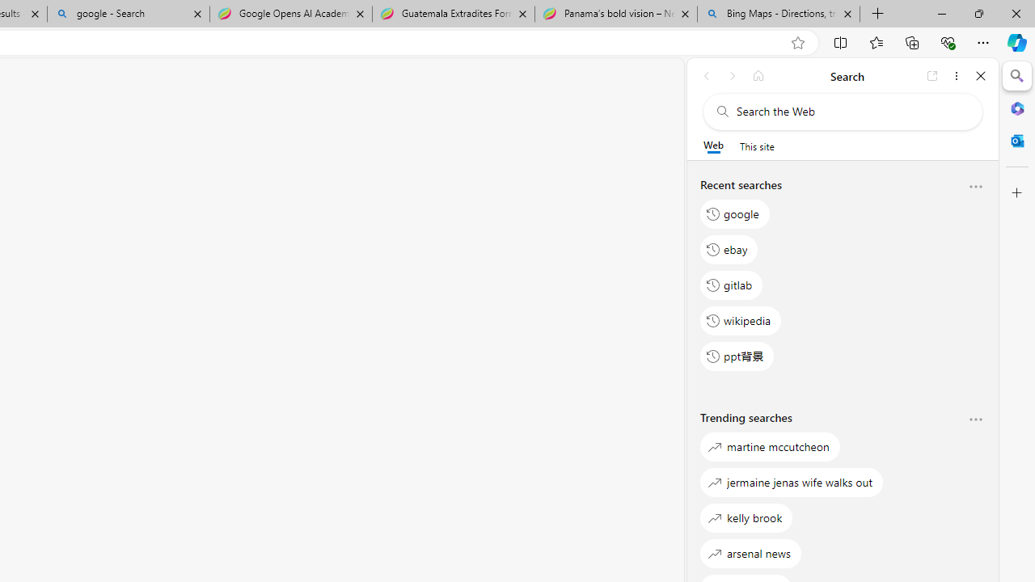  Describe the element at coordinates (713, 145) in the screenshot. I see `Web scope` at that location.